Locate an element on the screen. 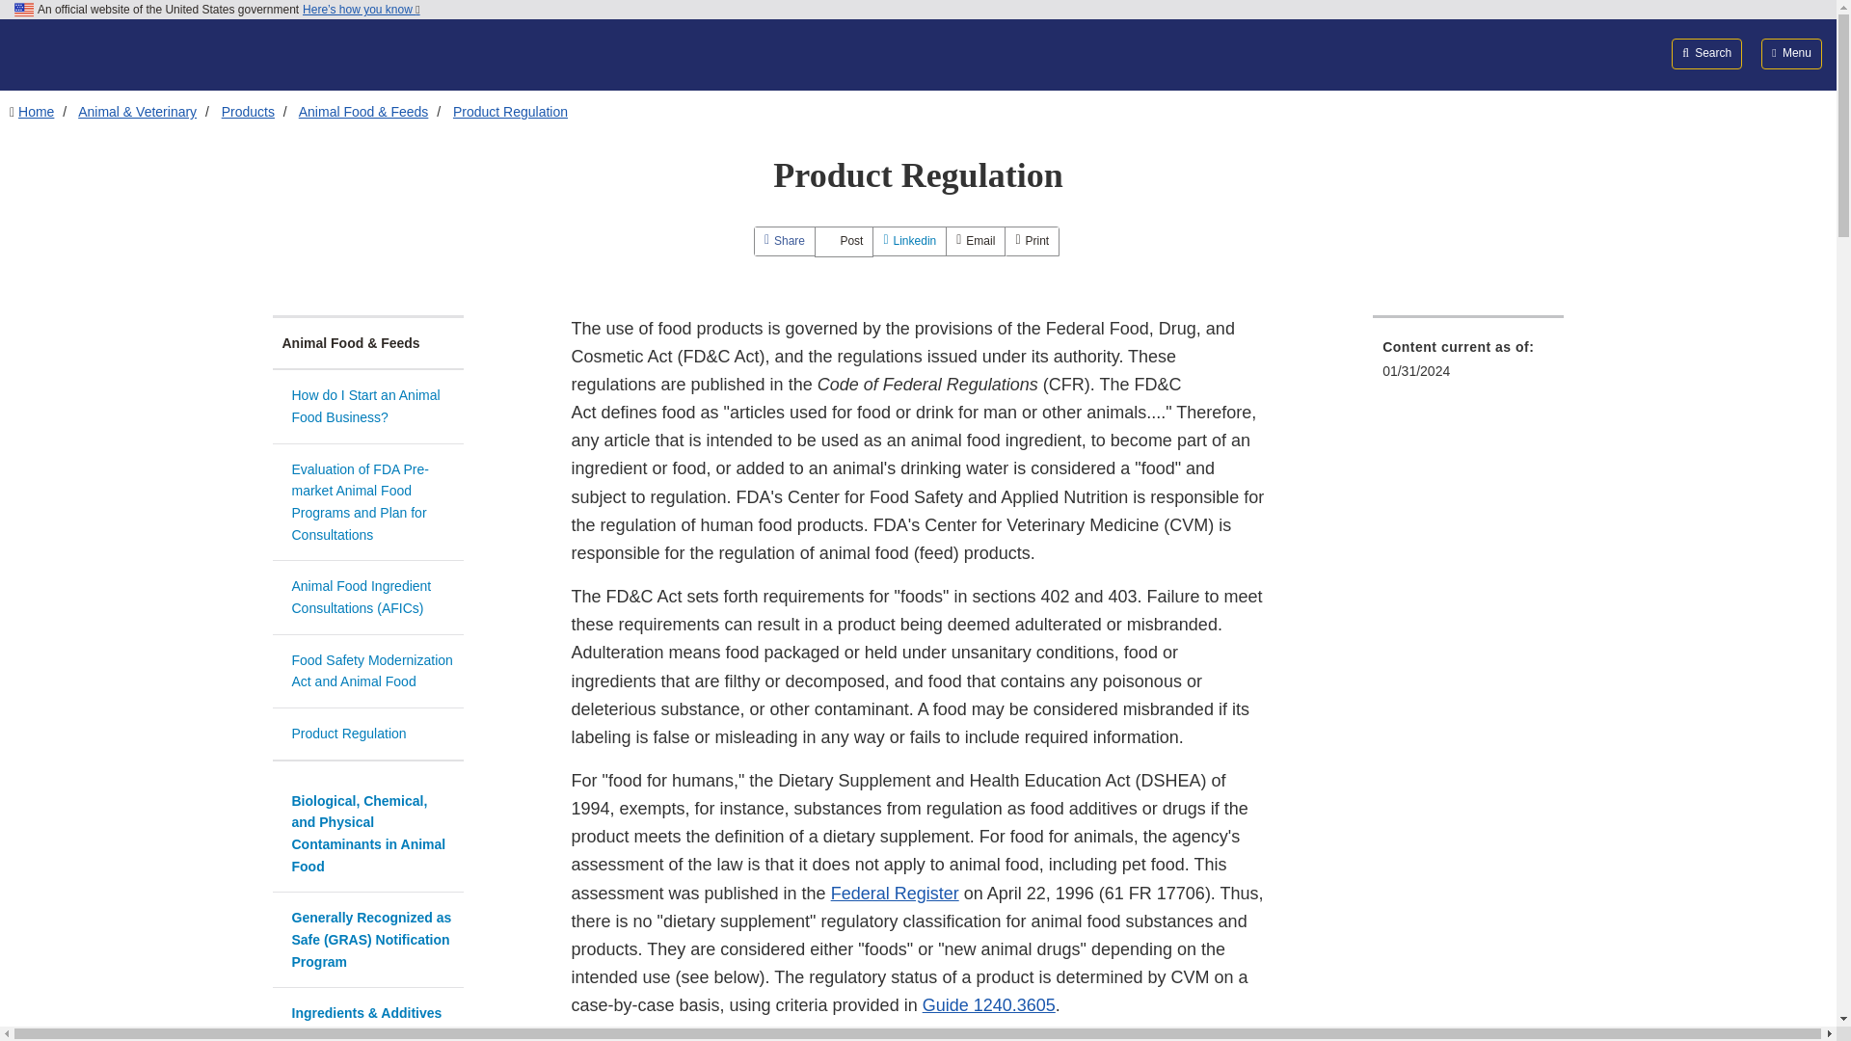 The width and height of the screenshot is (1851, 1041). Print this page is located at coordinates (1032, 241).